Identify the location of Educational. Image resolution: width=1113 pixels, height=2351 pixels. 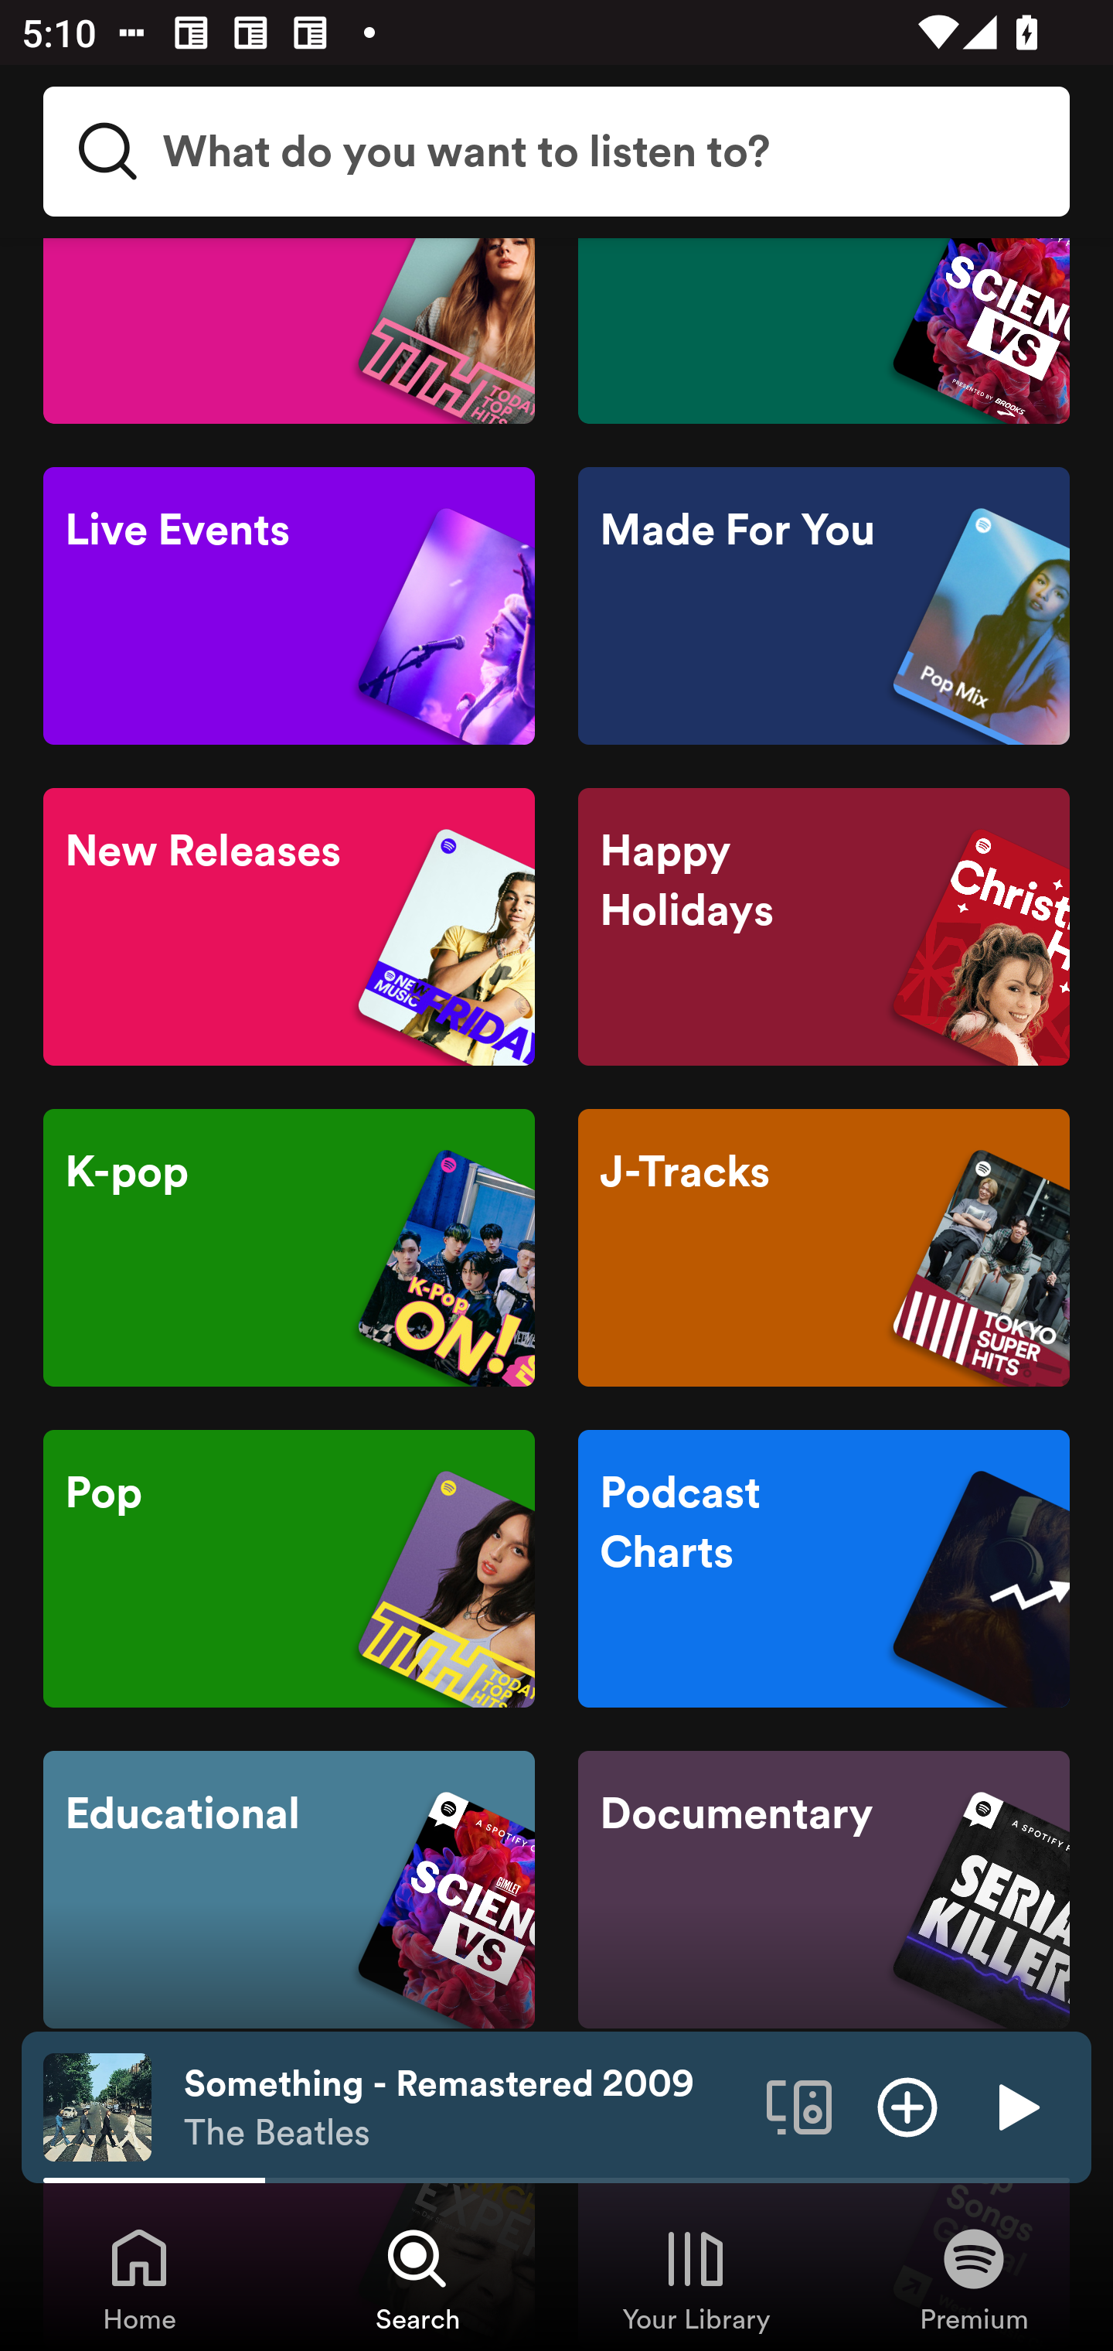
(289, 1890).